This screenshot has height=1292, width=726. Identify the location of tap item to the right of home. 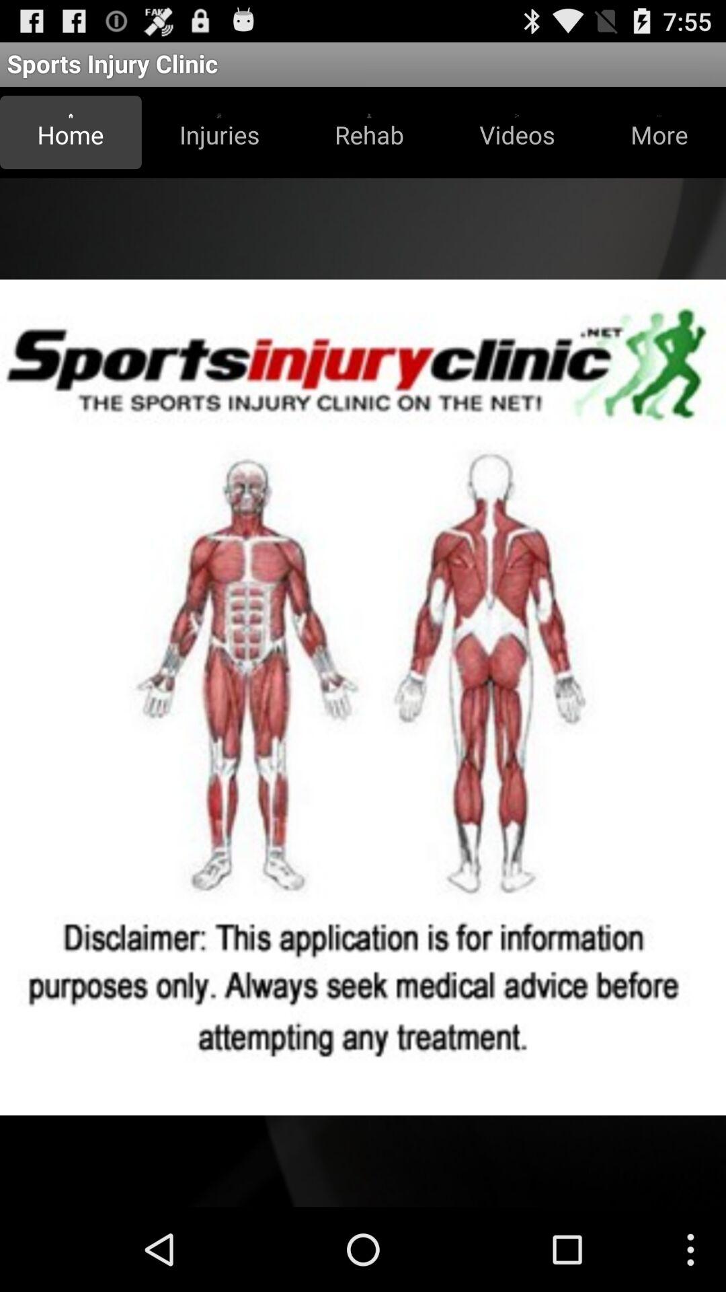
(219, 132).